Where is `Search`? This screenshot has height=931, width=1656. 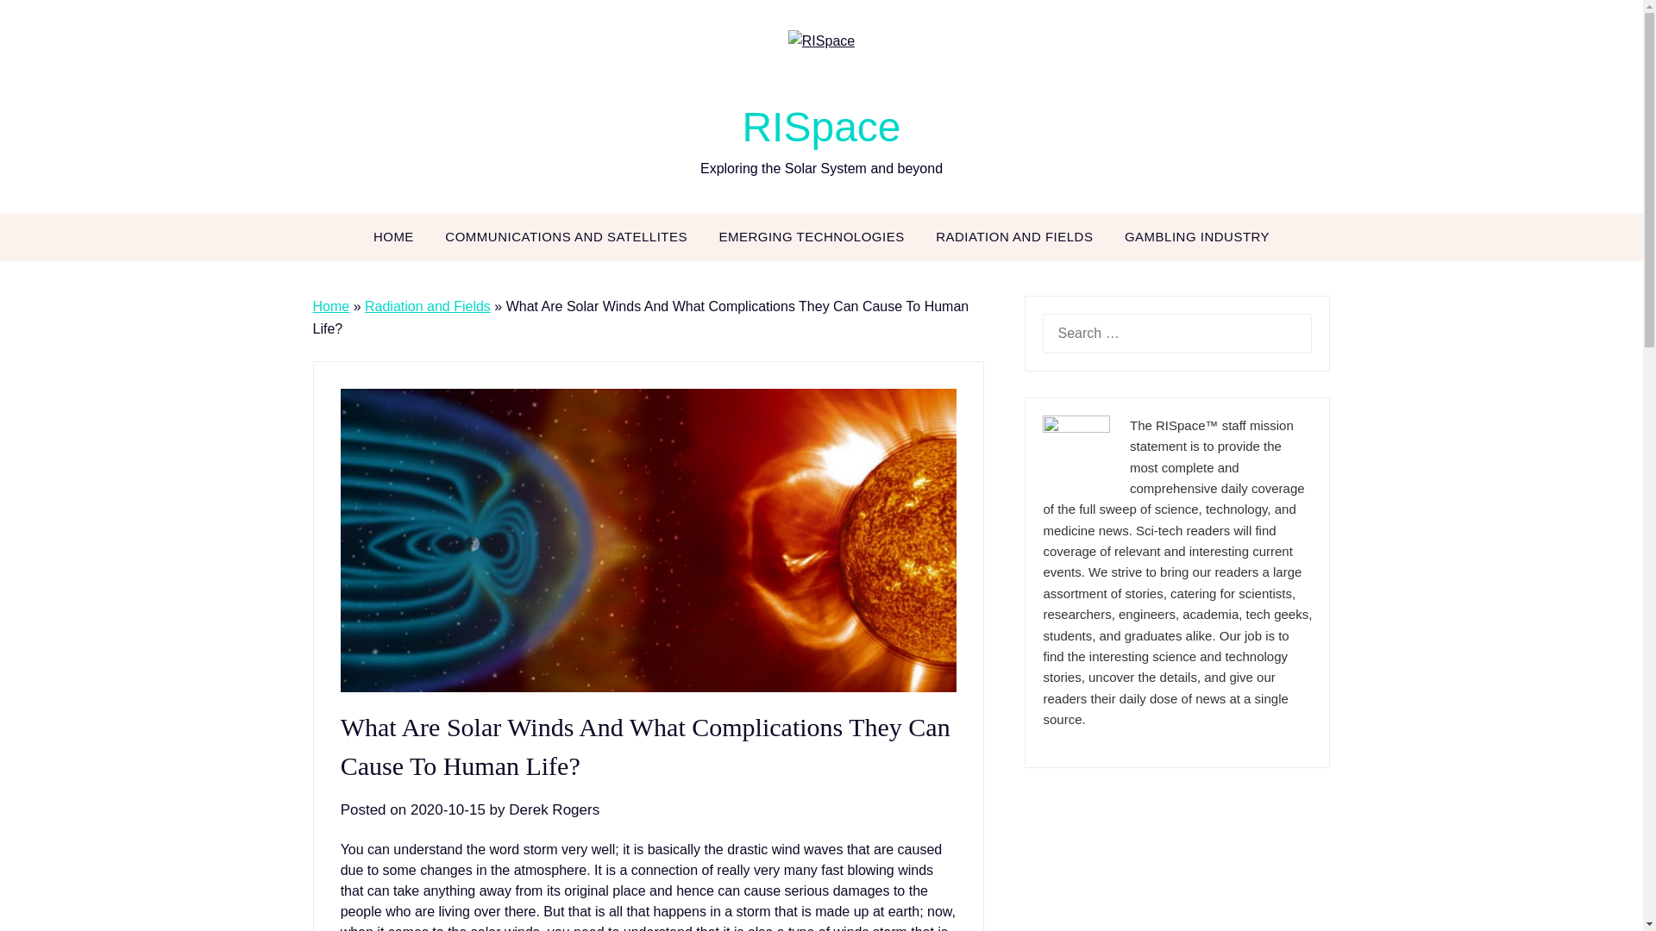
Search is located at coordinates (43, 25).